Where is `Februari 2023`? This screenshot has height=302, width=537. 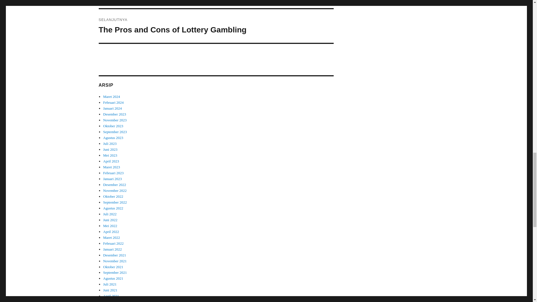
Februari 2023 is located at coordinates (113, 173).